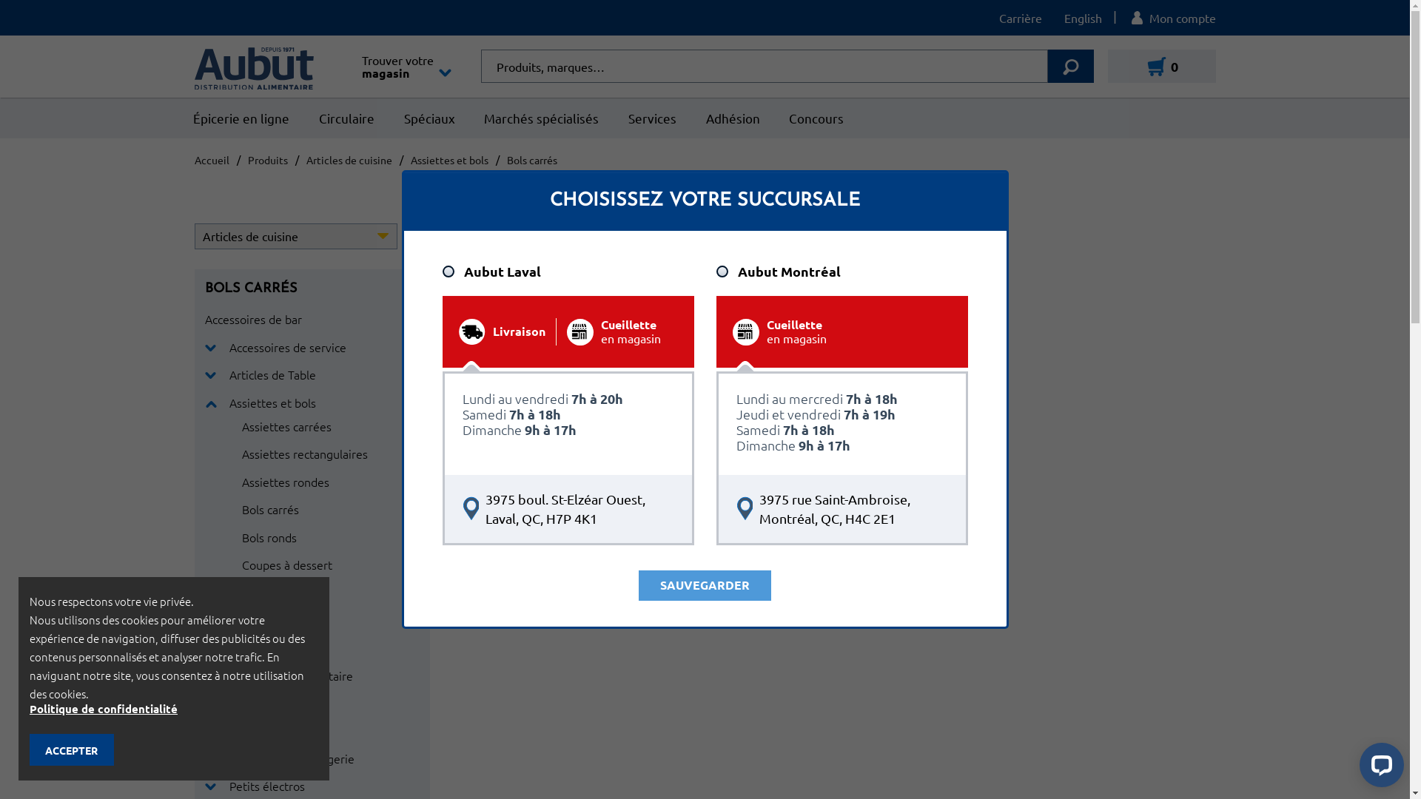  What do you see at coordinates (304, 454) in the screenshot?
I see `Assiettes rectangulaires` at bounding box center [304, 454].